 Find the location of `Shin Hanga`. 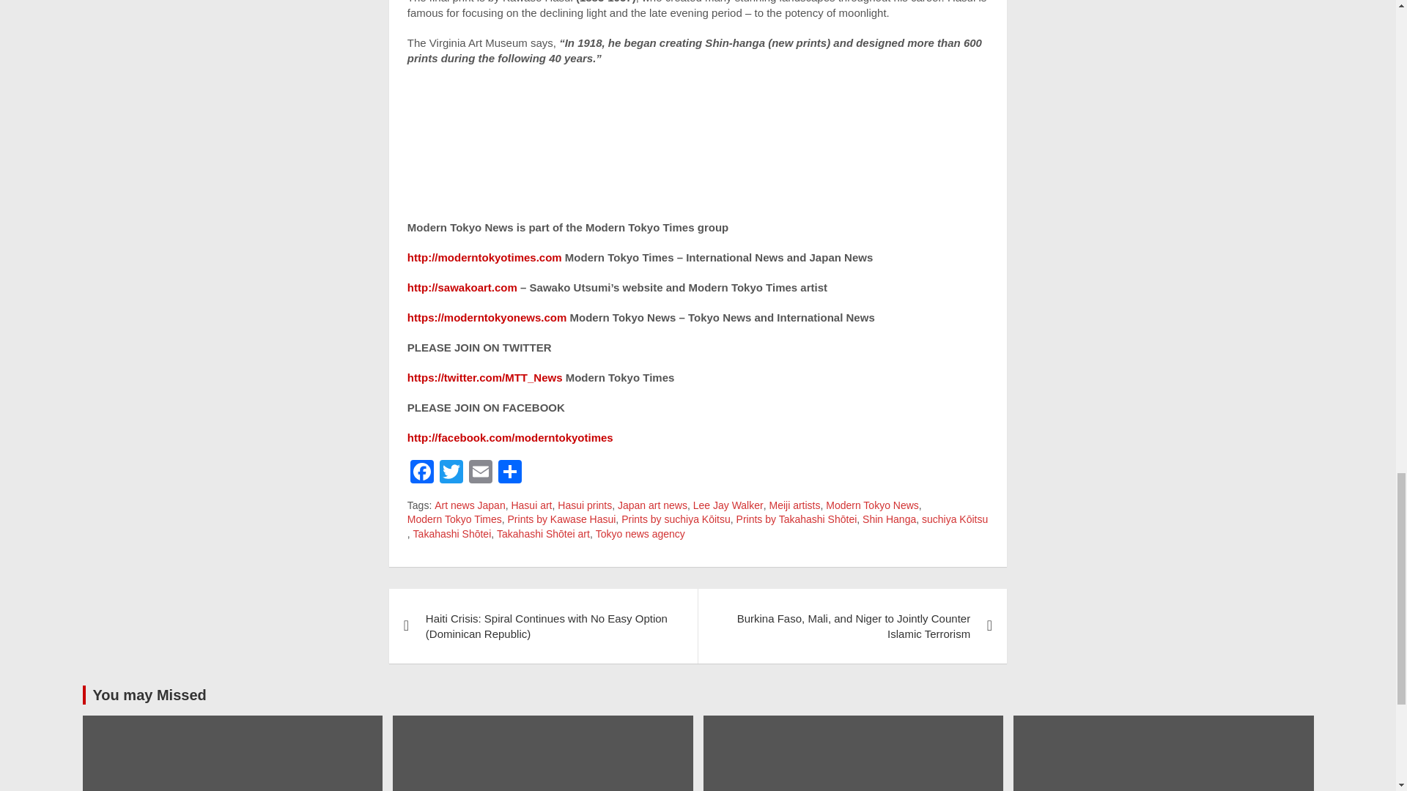

Shin Hanga is located at coordinates (888, 520).